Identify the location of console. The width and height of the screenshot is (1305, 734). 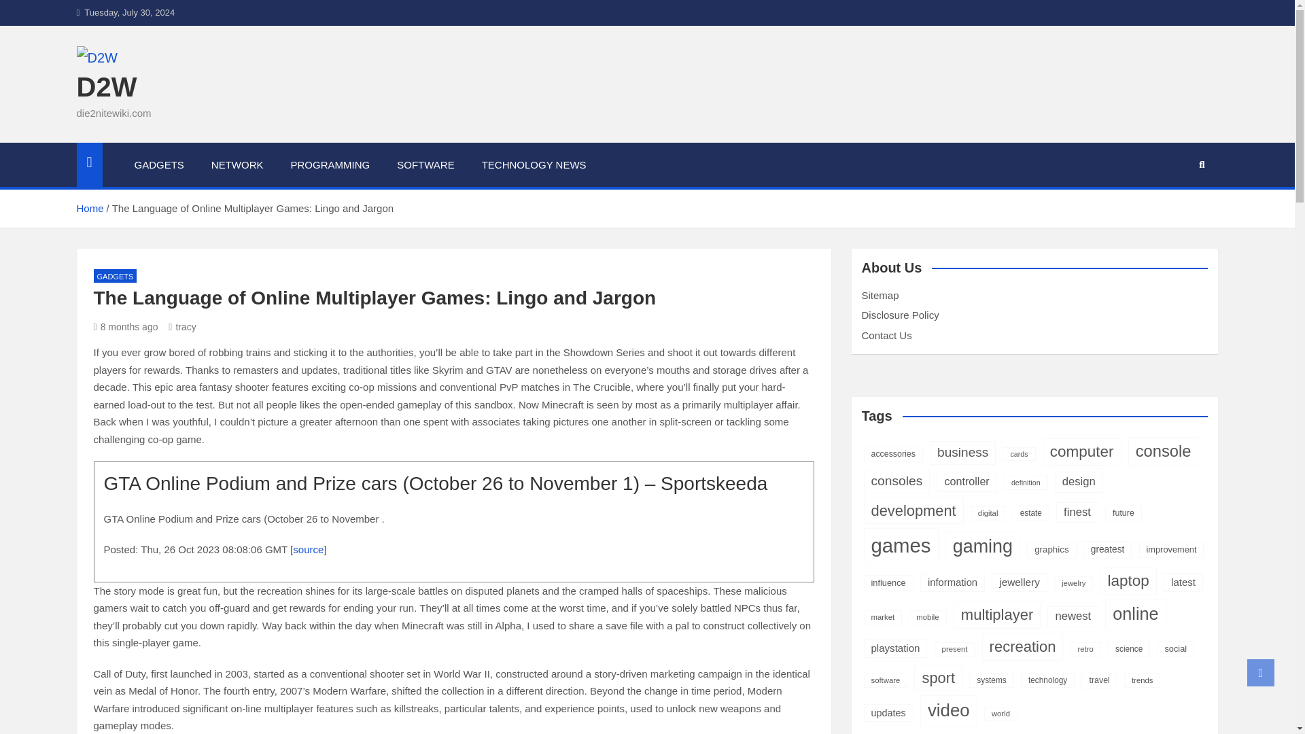
(1164, 451).